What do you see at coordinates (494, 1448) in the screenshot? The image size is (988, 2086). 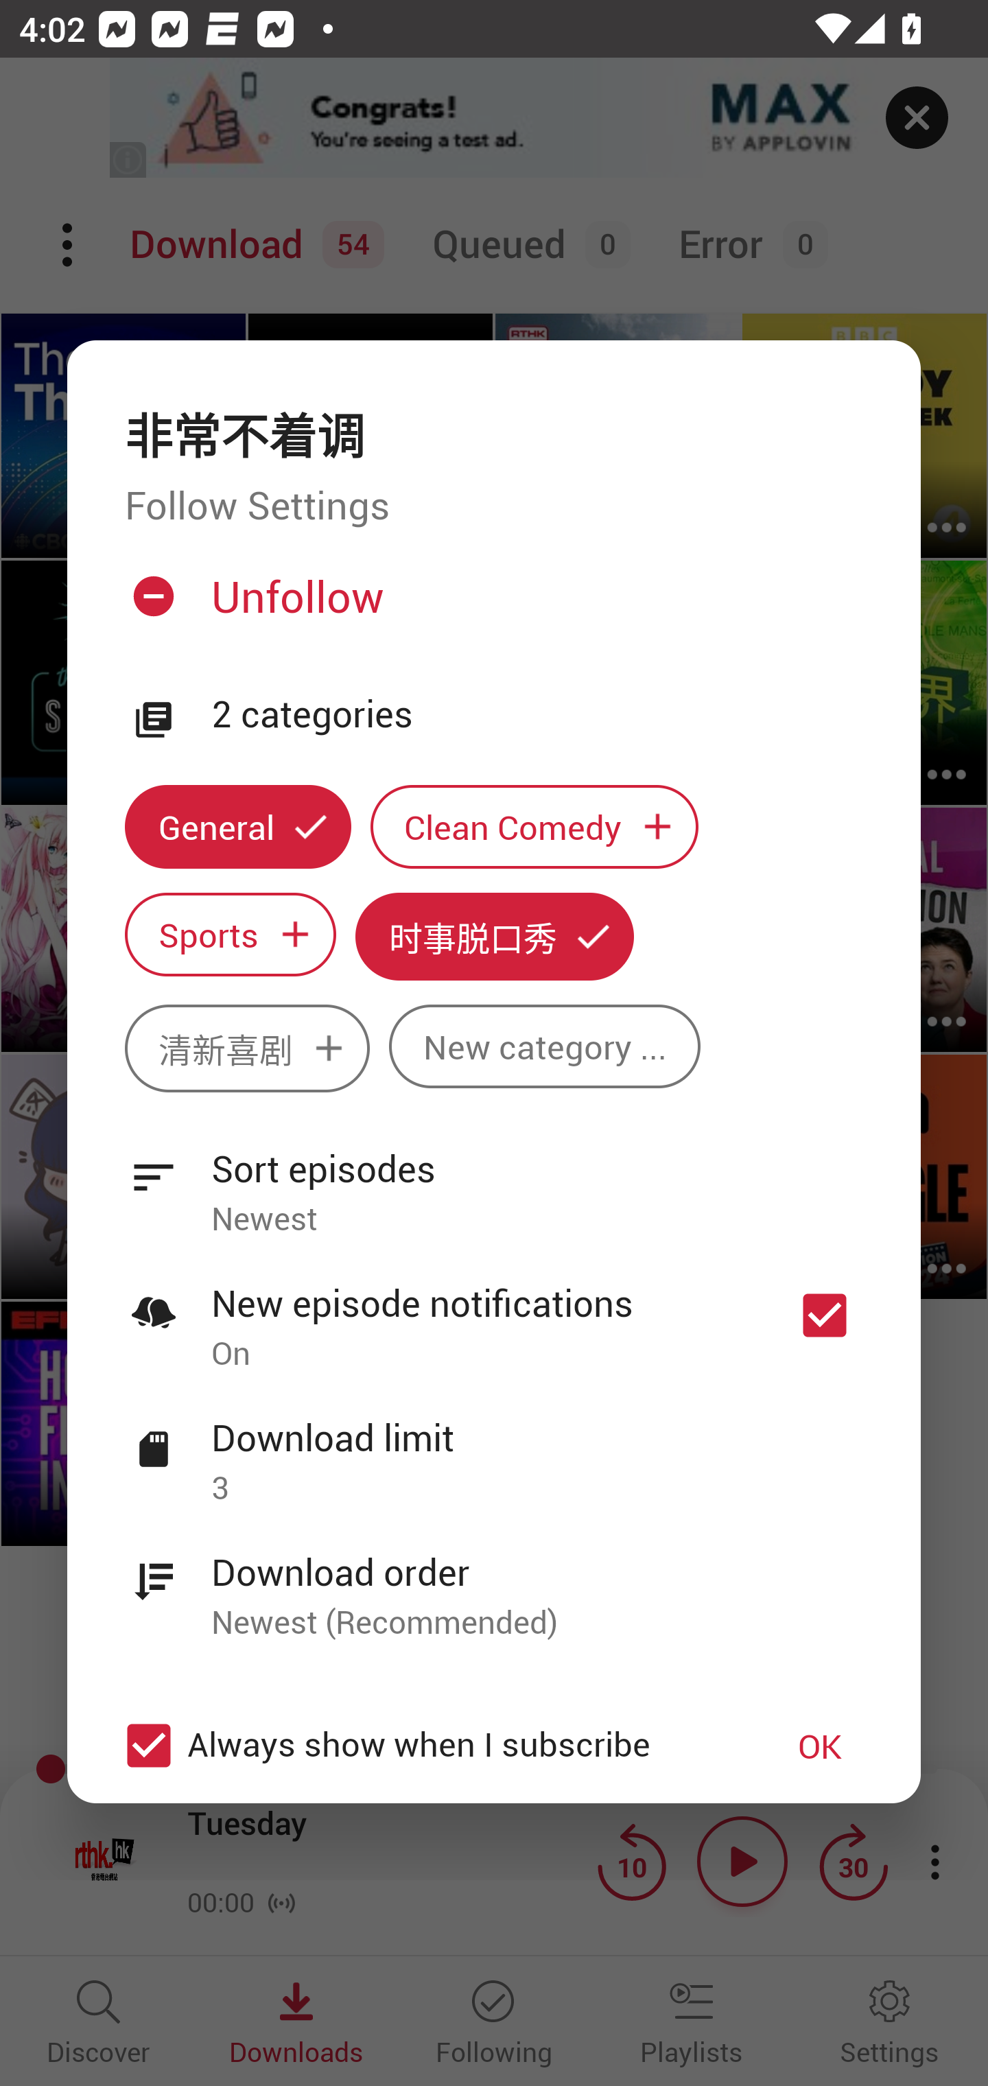 I see `Download limit 3` at bounding box center [494, 1448].